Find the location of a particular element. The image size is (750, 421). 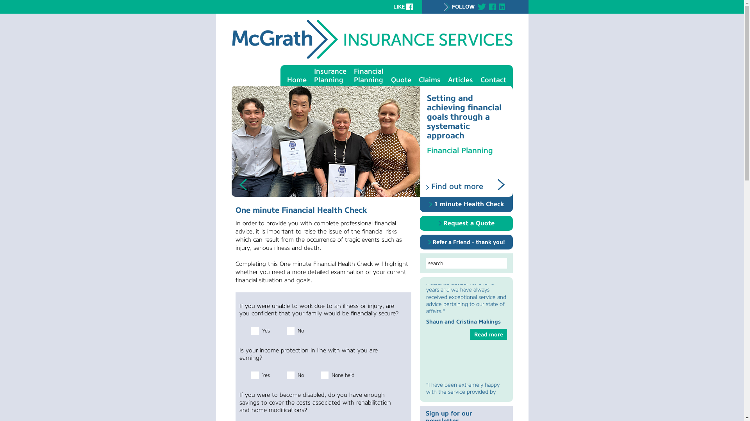

Claims is located at coordinates (429, 80).